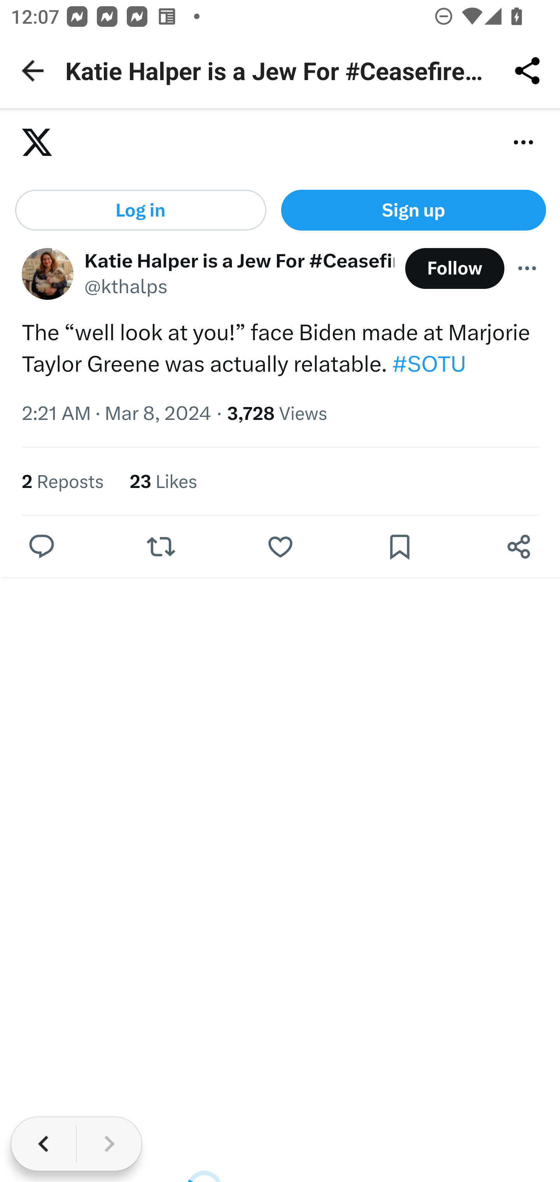 The image size is (560, 1182). I want to click on 23 Likes 23   Likes, so click(164, 481).